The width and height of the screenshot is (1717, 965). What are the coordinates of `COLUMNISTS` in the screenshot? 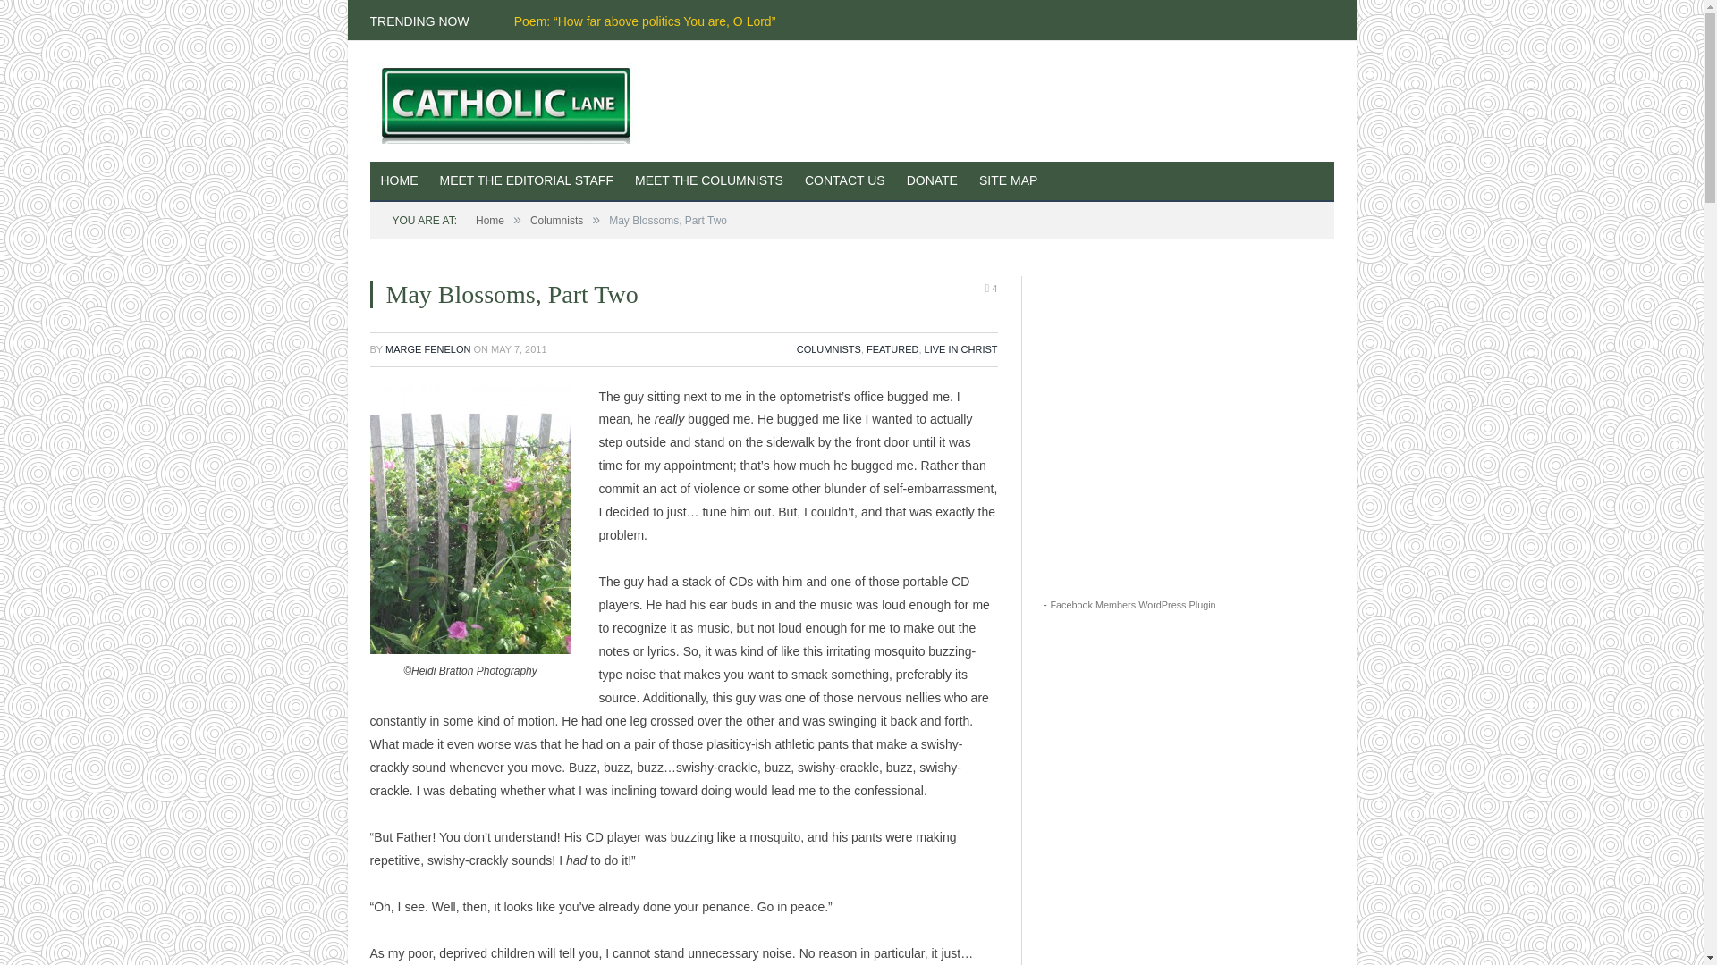 It's located at (828, 348).